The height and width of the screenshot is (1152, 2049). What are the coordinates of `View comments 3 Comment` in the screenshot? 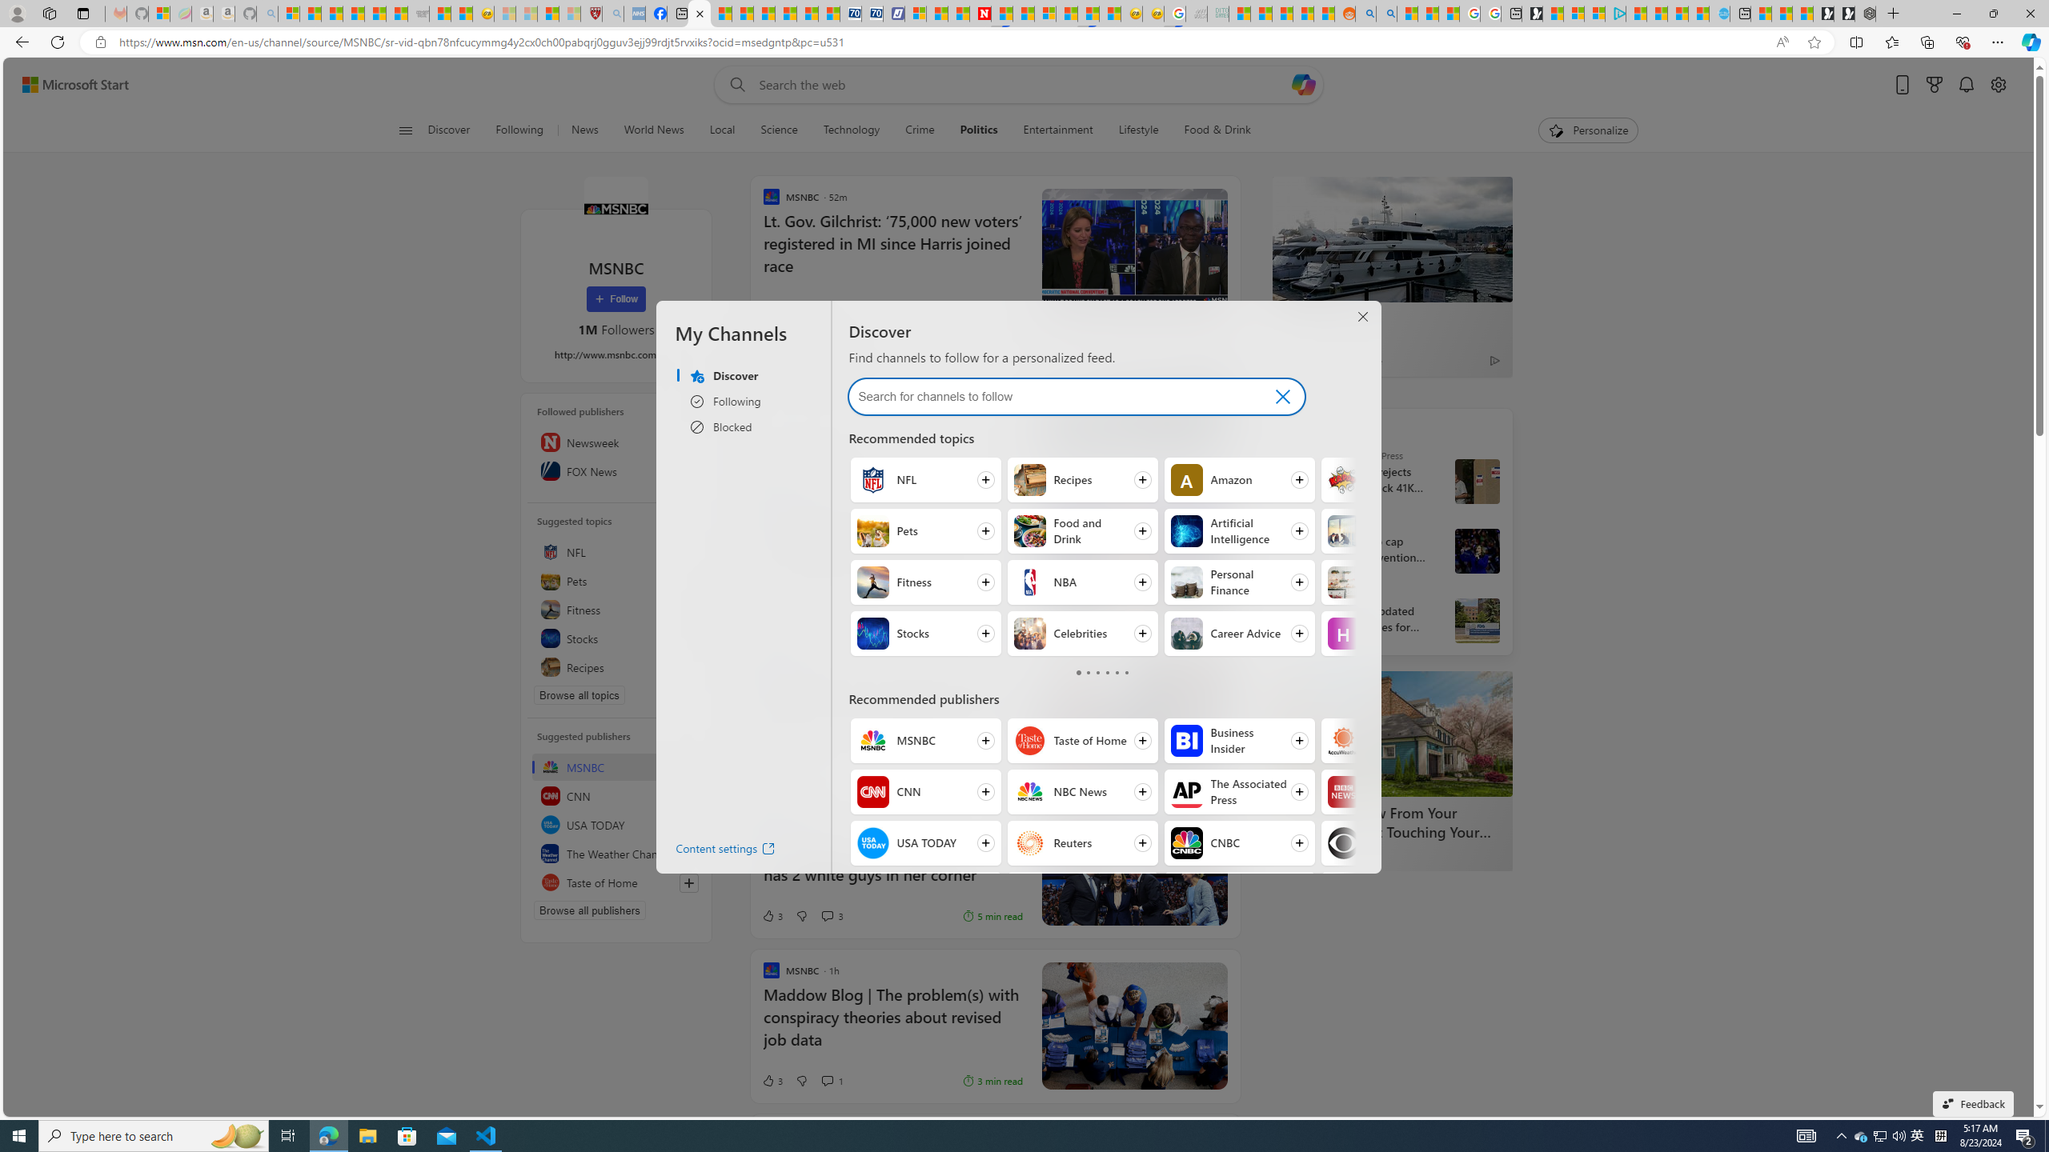 It's located at (832, 915).